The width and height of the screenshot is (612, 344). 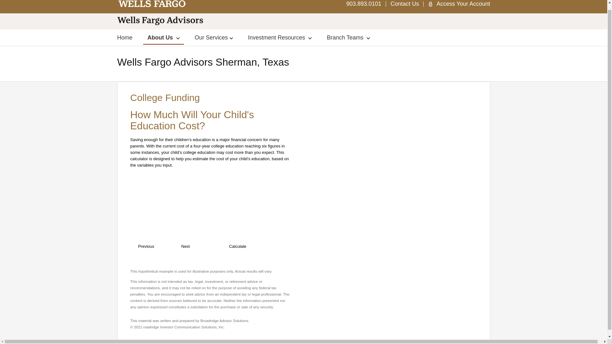 What do you see at coordinates (404, 4) in the screenshot?
I see `Contact Us` at bounding box center [404, 4].